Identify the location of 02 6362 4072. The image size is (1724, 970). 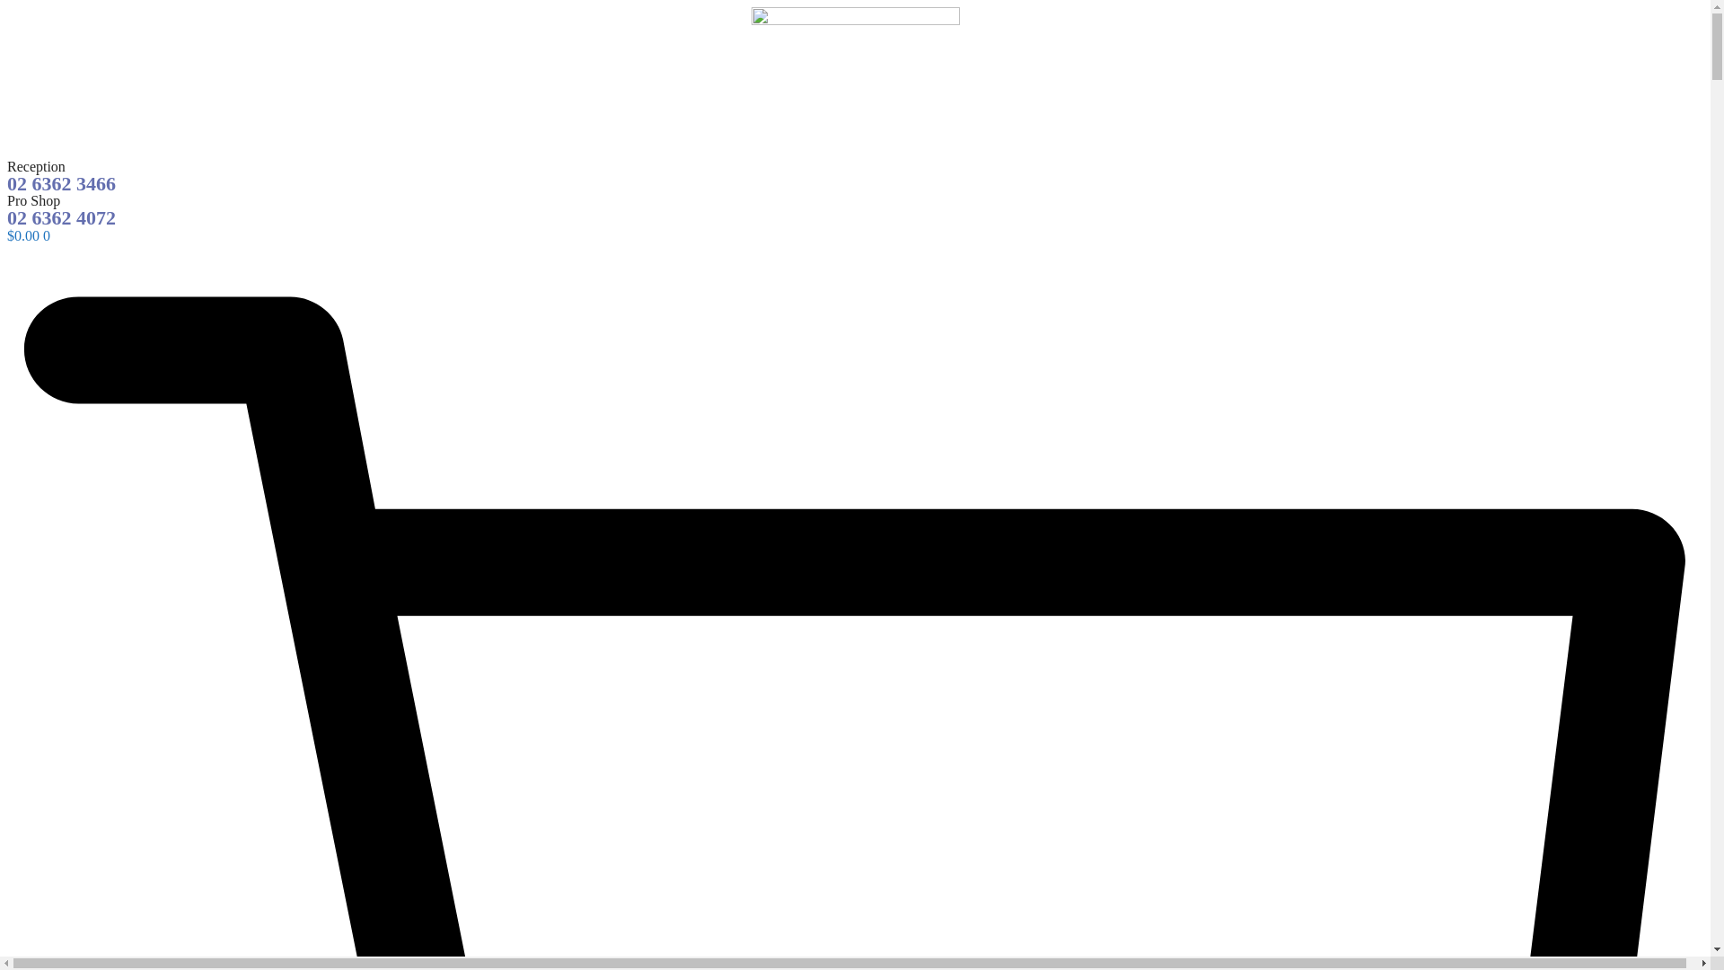
(61, 217).